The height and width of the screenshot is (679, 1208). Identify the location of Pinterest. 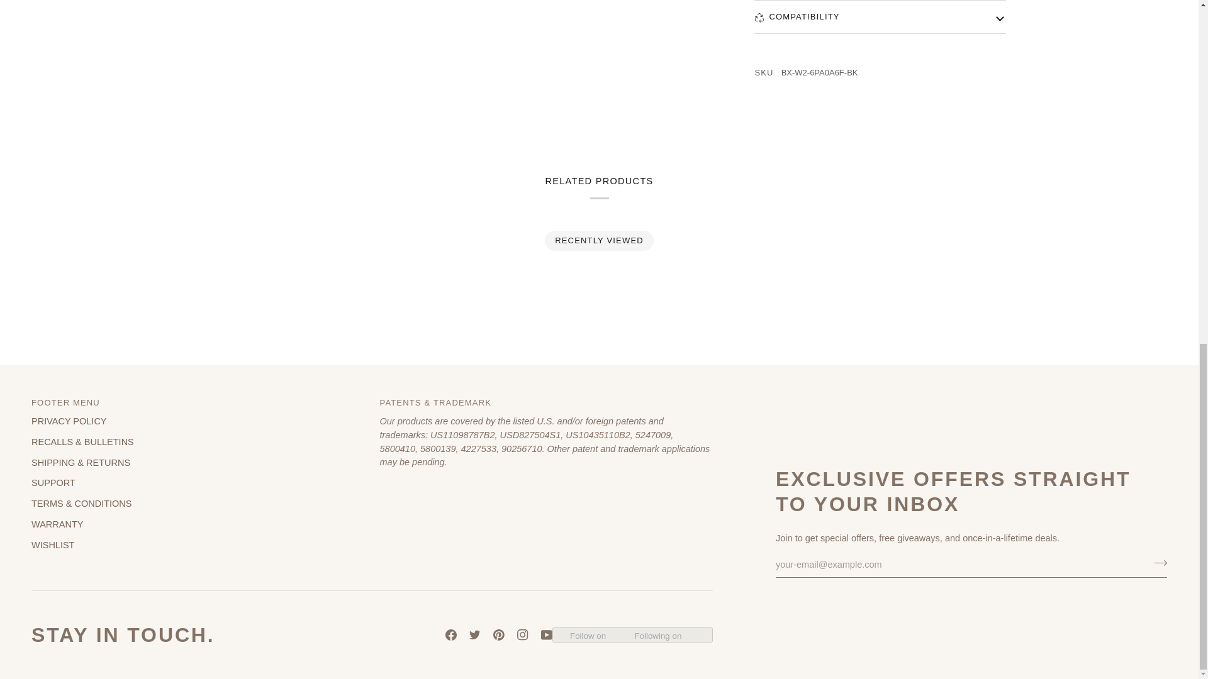
(498, 635).